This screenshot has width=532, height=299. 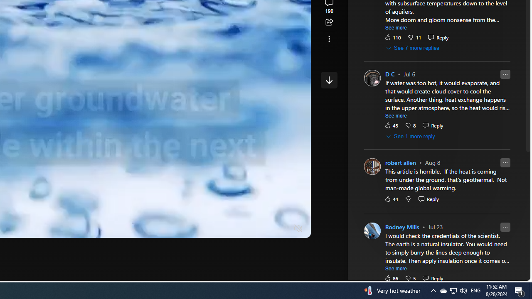 What do you see at coordinates (392, 37) in the screenshot?
I see `110 Like` at bounding box center [392, 37].